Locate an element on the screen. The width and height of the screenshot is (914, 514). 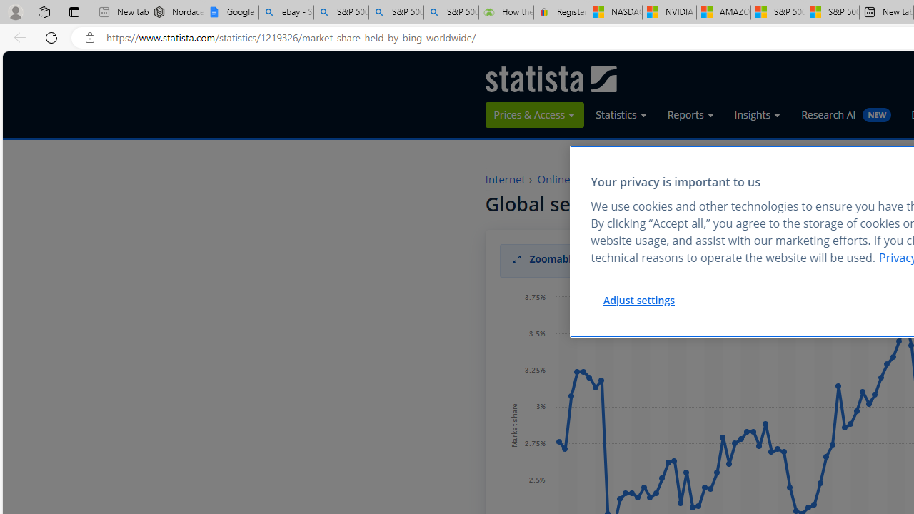
Insights is located at coordinates (757, 114).